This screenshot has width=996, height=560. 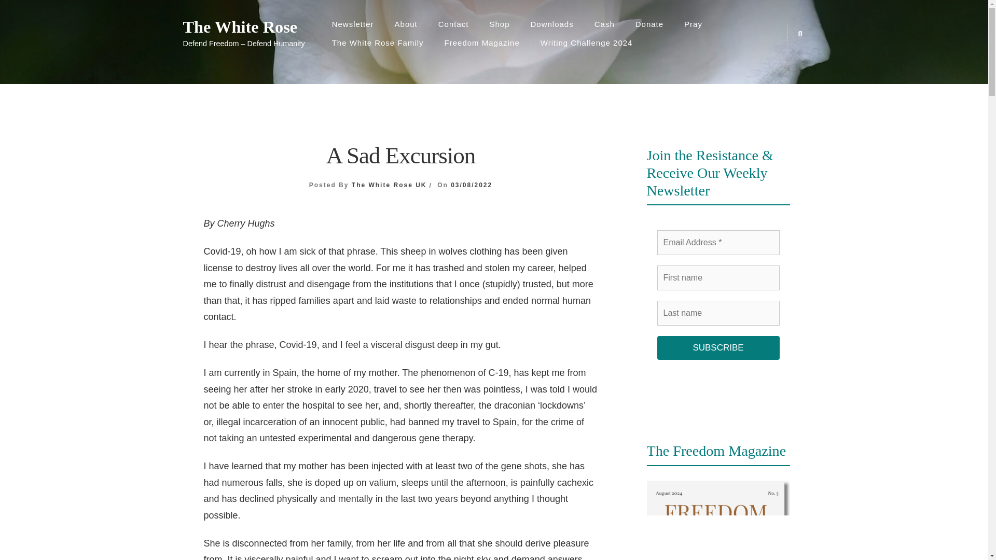 What do you see at coordinates (649, 24) in the screenshot?
I see `Donate` at bounding box center [649, 24].